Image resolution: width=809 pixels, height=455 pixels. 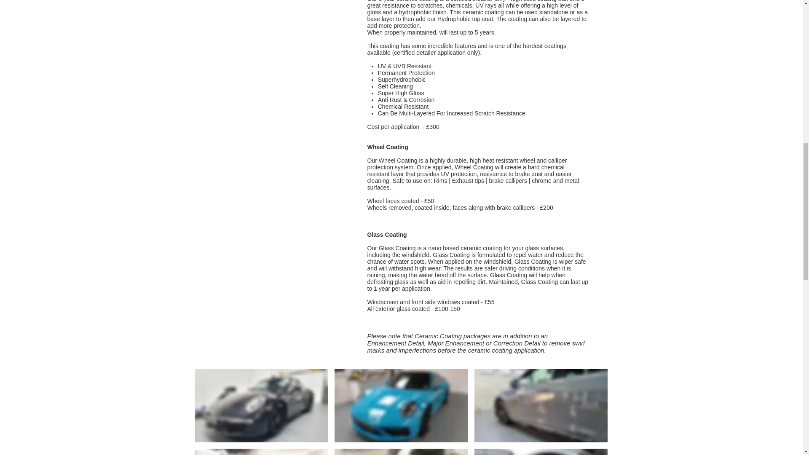 What do you see at coordinates (395, 343) in the screenshot?
I see `Enhancement Detail` at bounding box center [395, 343].